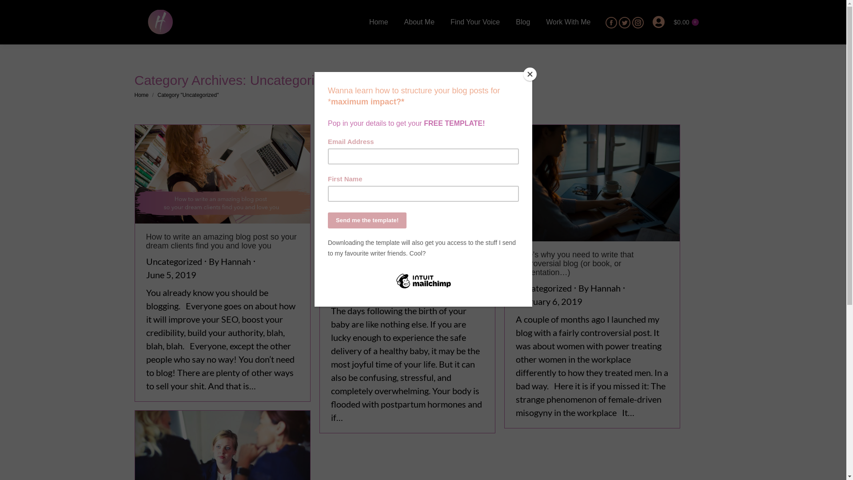 The height and width of the screenshot is (480, 853). Describe the element at coordinates (638, 23) in the screenshot. I see `Instagram page opens in new window` at that location.